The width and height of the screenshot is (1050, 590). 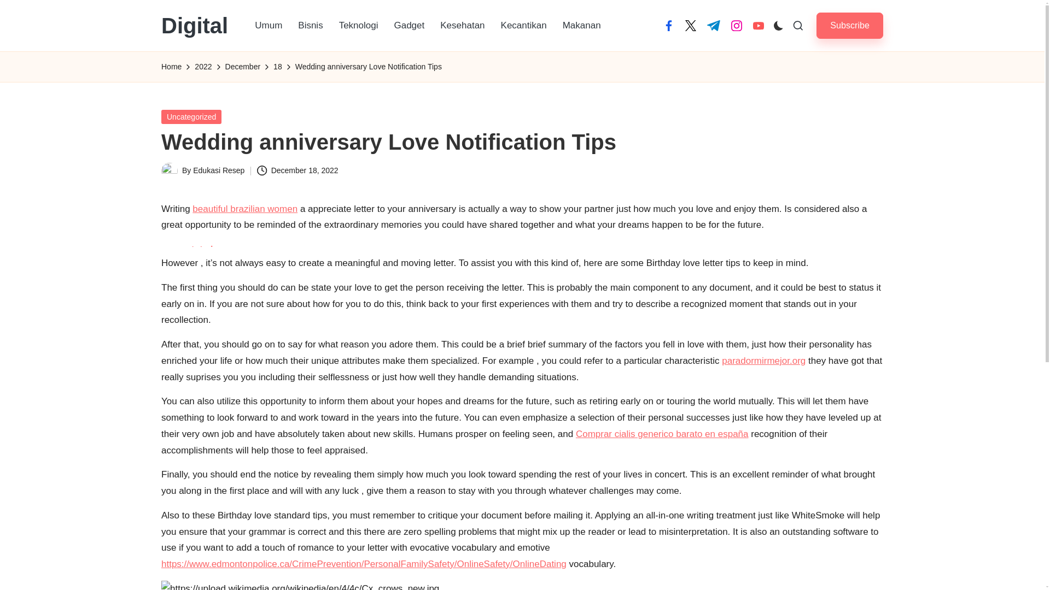 I want to click on Home, so click(x=172, y=67).